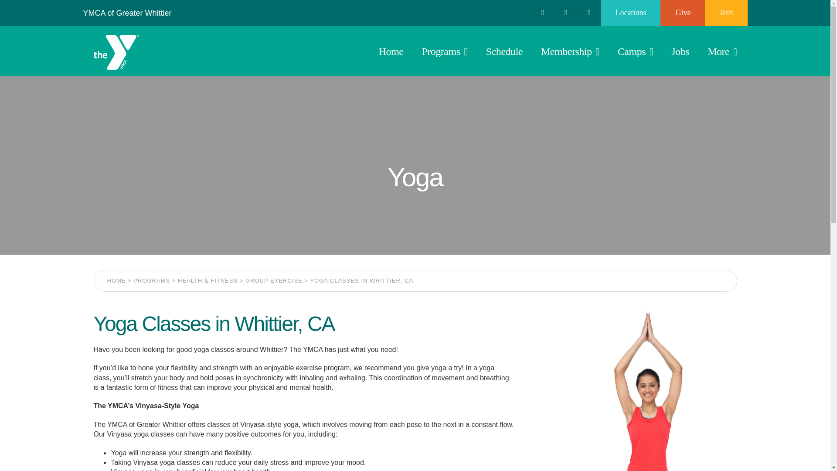 The height and width of the screenshot is (471, 837). I want to click on yoga-tech-1, so click(638, 391).